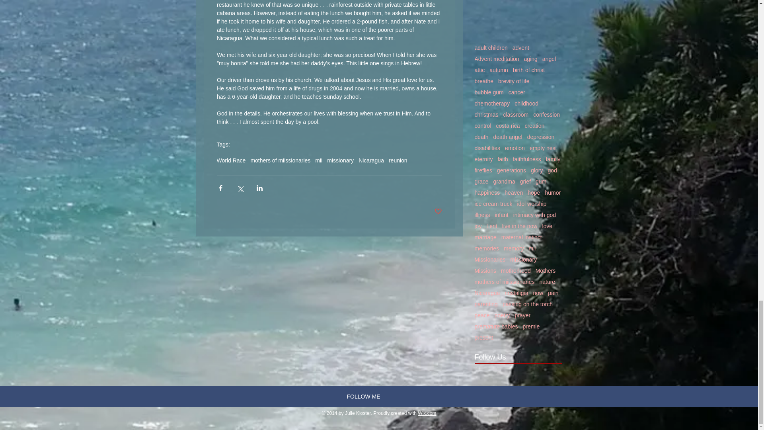 The image size is (764, 430). I want to click on birth of christ, so click(528, 70).